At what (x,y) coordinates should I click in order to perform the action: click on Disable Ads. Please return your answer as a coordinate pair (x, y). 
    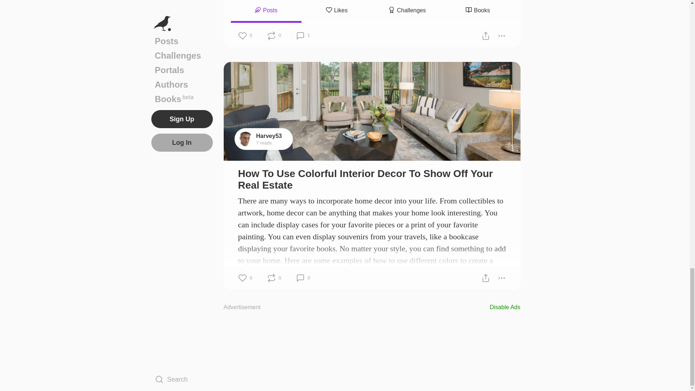
    Looking at the image, I should click on (505, 307).